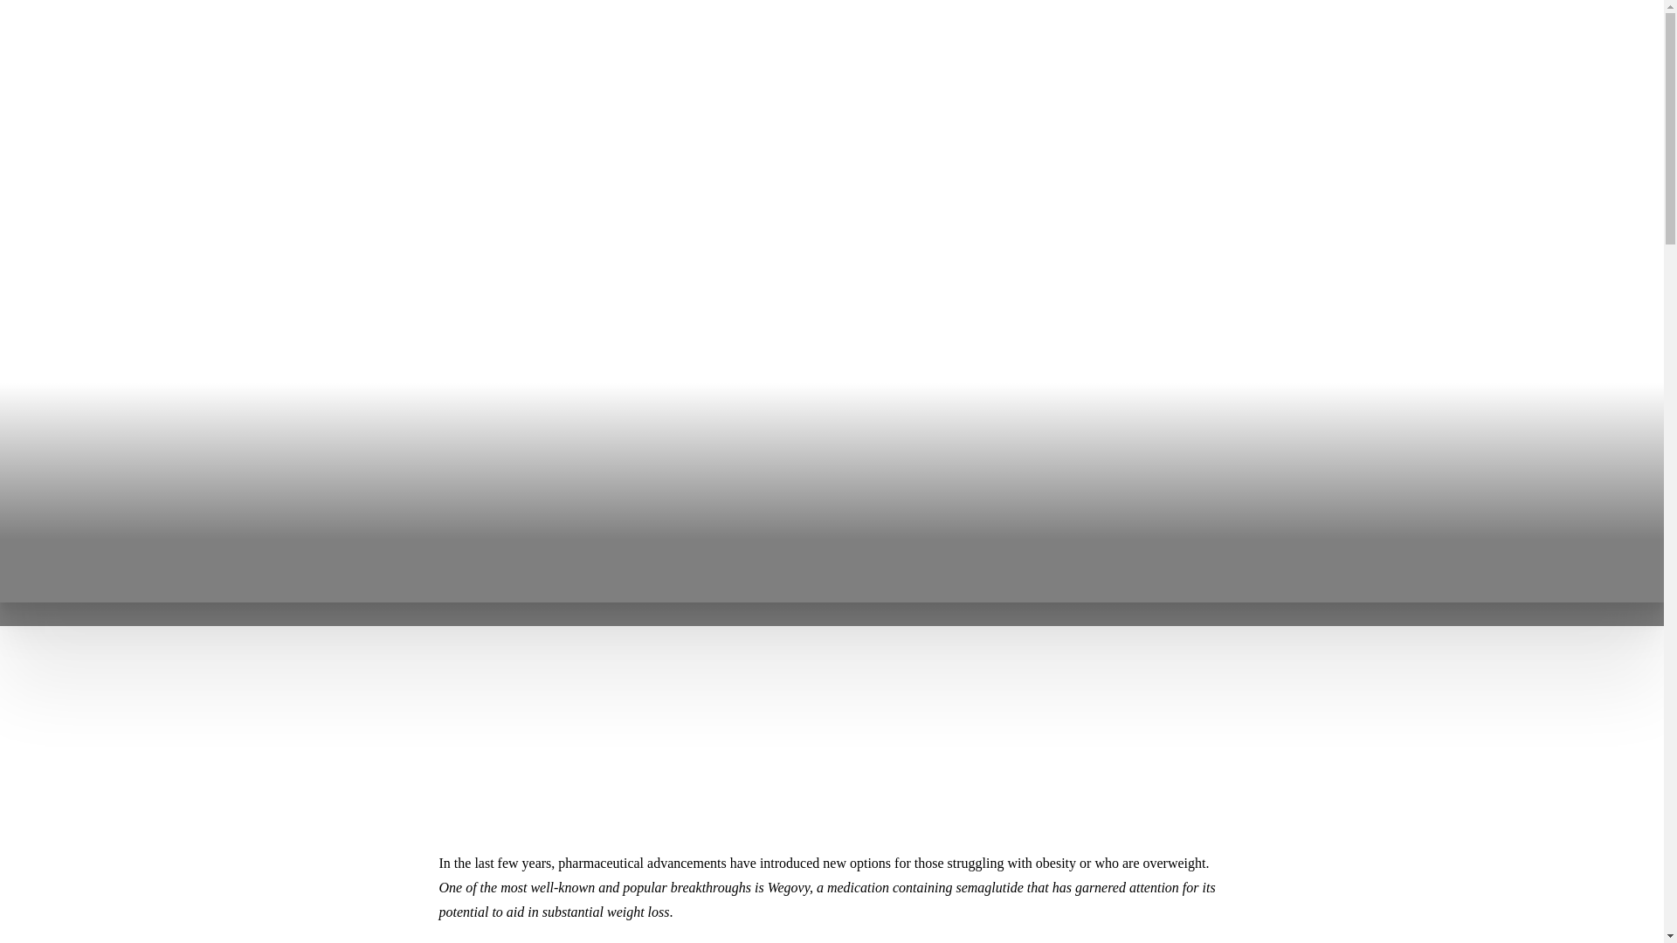 The height and width of the screenshot is (943, 1677). I want to click on Dermalinfusion, so click(760, 334).